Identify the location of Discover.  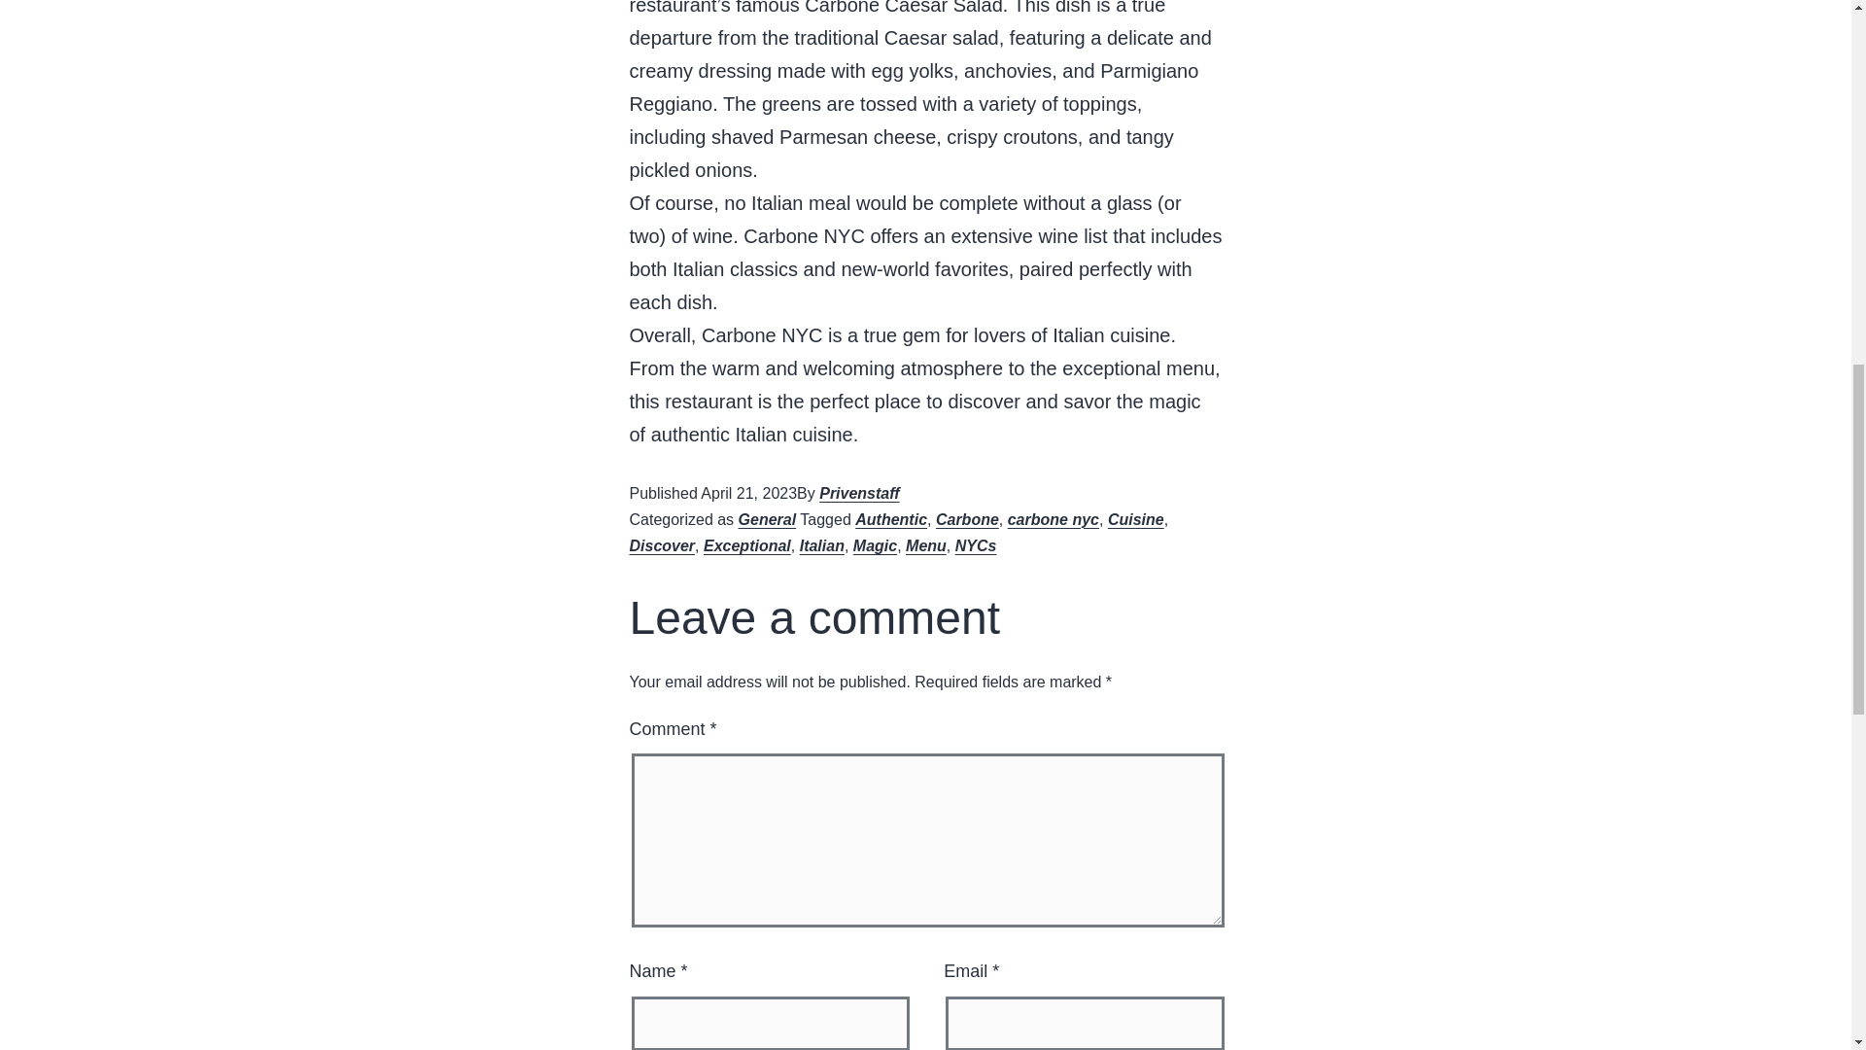
(663, 545).